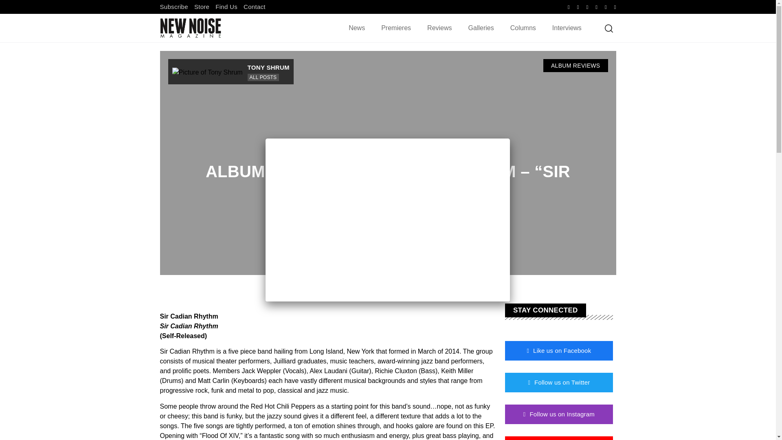 The image size is (782, 440). What do you see at coordinates (510, 138) in the screenshot?
I see `Close` at bounding box center [510, 138].